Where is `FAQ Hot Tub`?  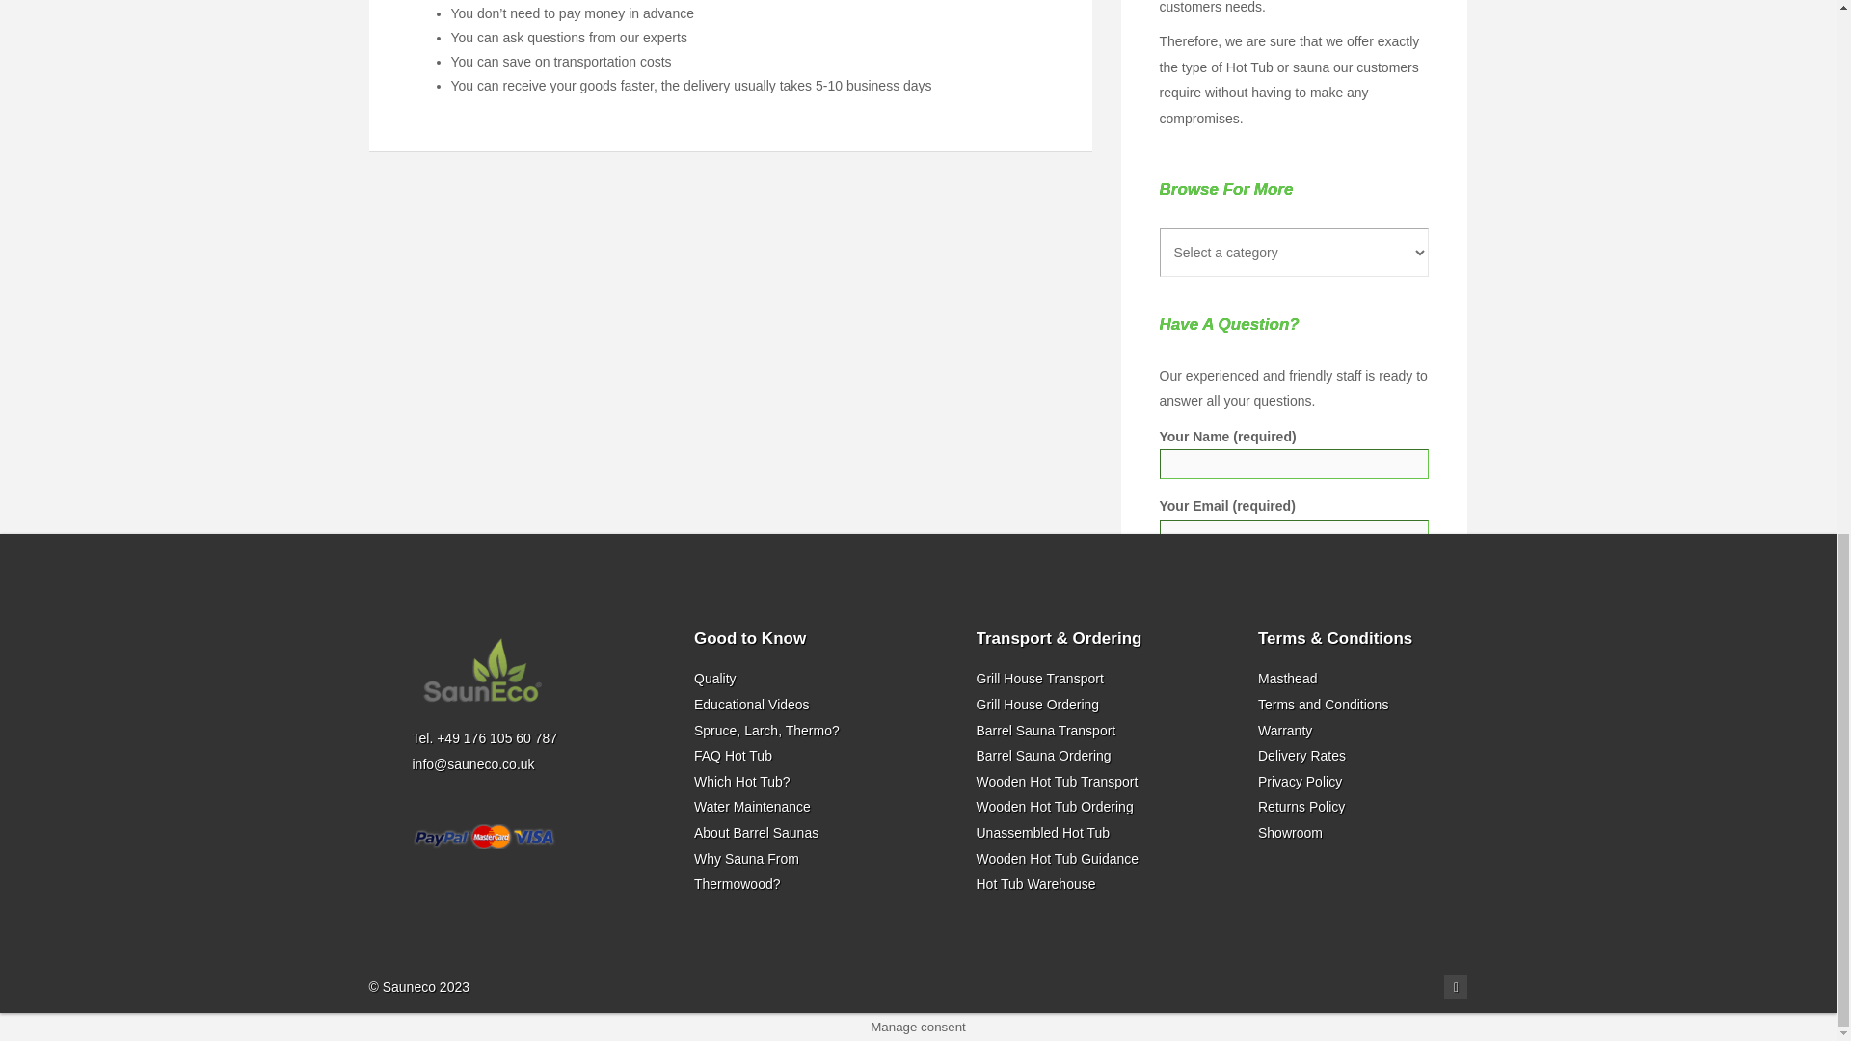 FAQ Hot Tub is located at coordinates (733, 756).